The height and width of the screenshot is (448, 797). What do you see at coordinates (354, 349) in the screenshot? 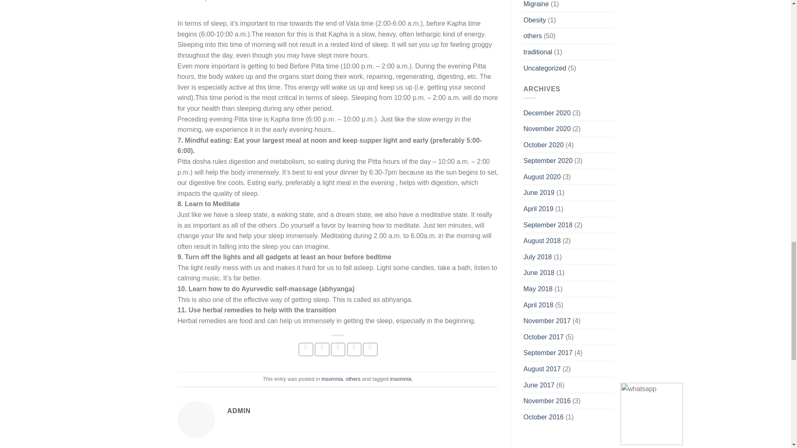
I see `Pin on Pinterest` at bounding box center [354, 349].